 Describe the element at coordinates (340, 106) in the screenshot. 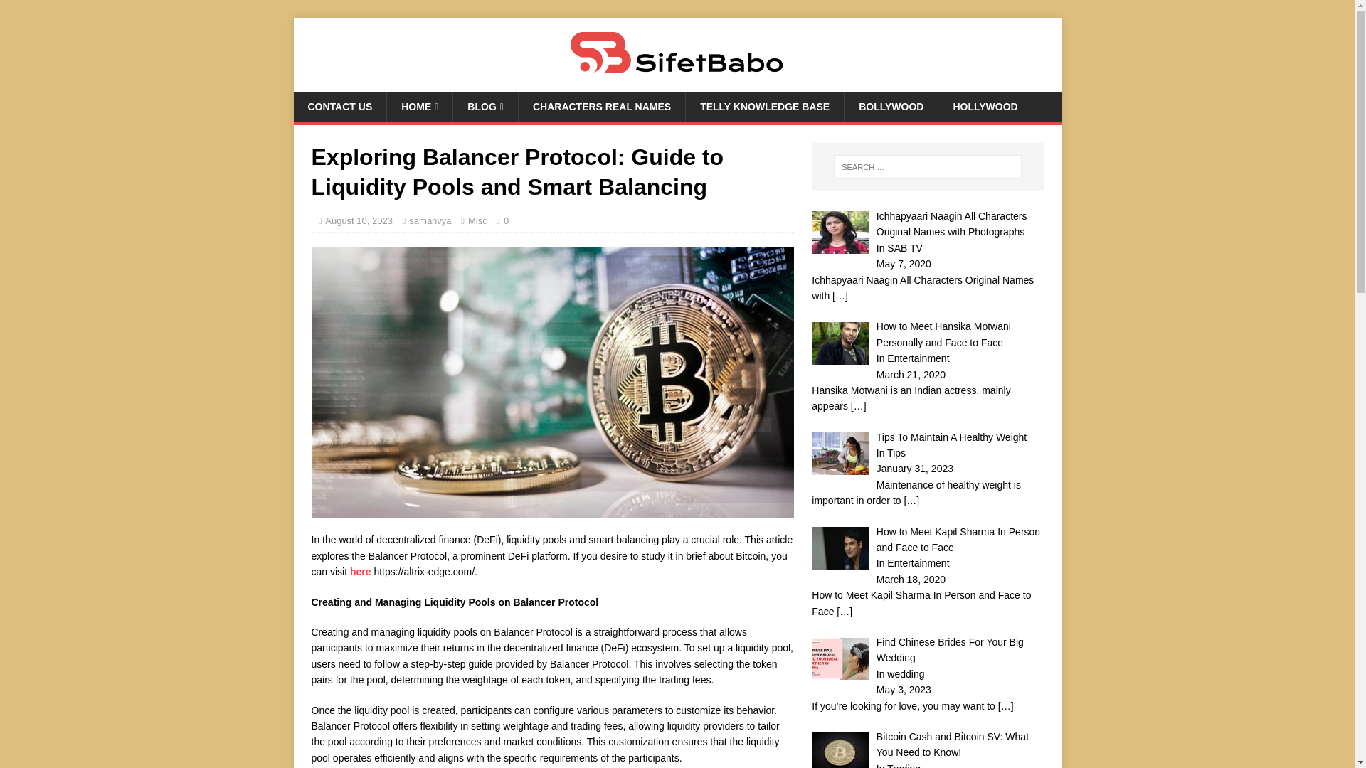

I see `CONTACT US` at that location.